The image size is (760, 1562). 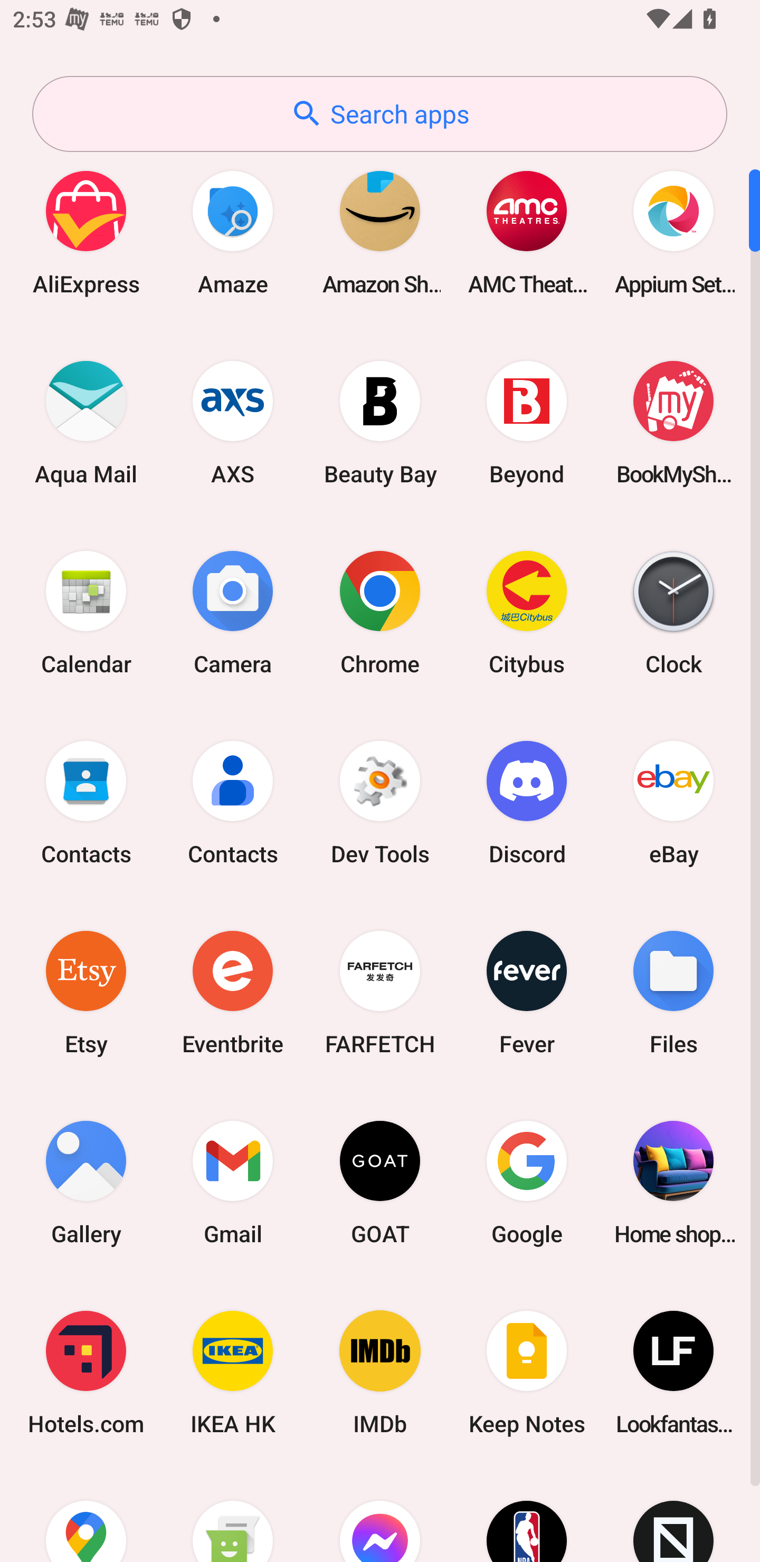 What do you see at coordinates (527, 1373) in the screenshot?
I see `Keep Notes` at bounding box center [527, 1373].